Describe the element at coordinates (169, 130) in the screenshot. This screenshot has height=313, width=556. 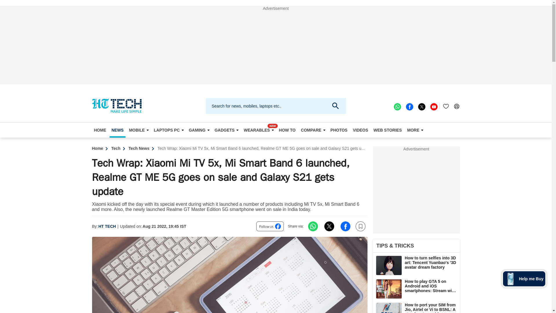
I see `LAPTOPS PC` at that location.